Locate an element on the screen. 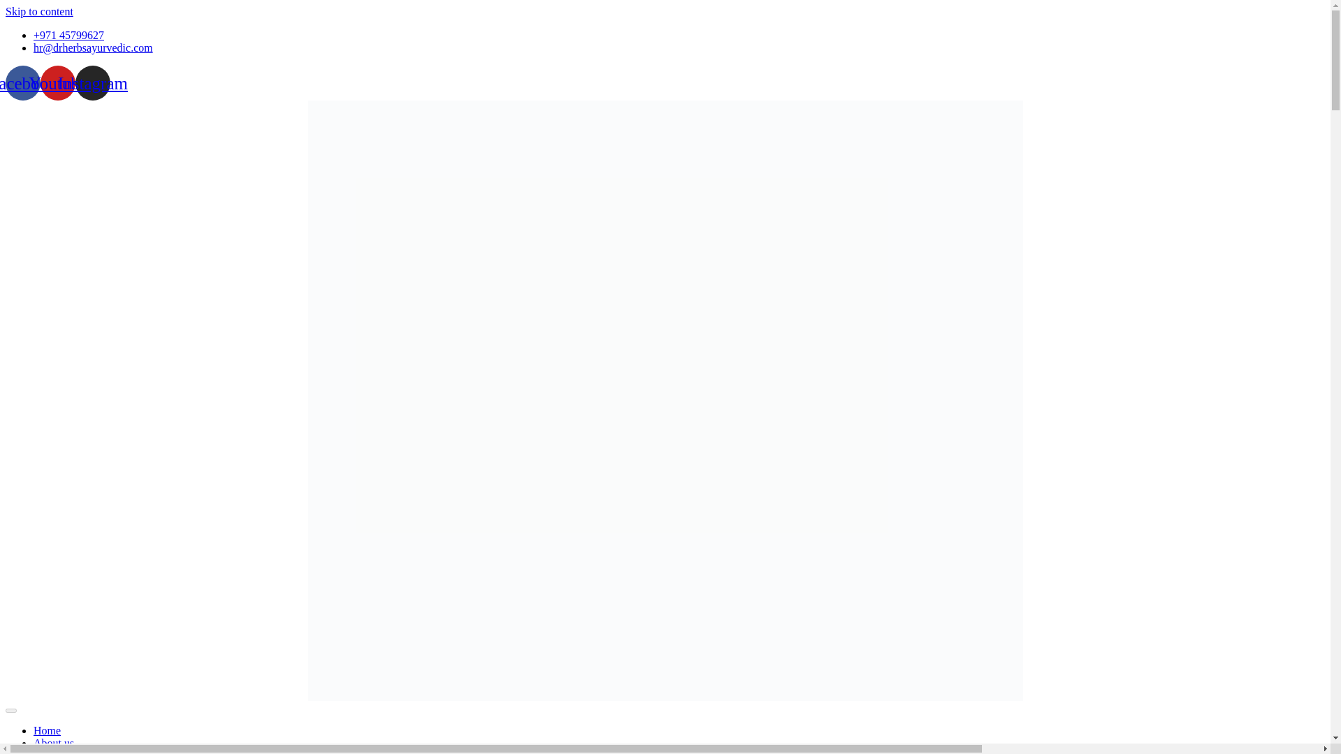  Our Services is located at coordinates (62, 751).